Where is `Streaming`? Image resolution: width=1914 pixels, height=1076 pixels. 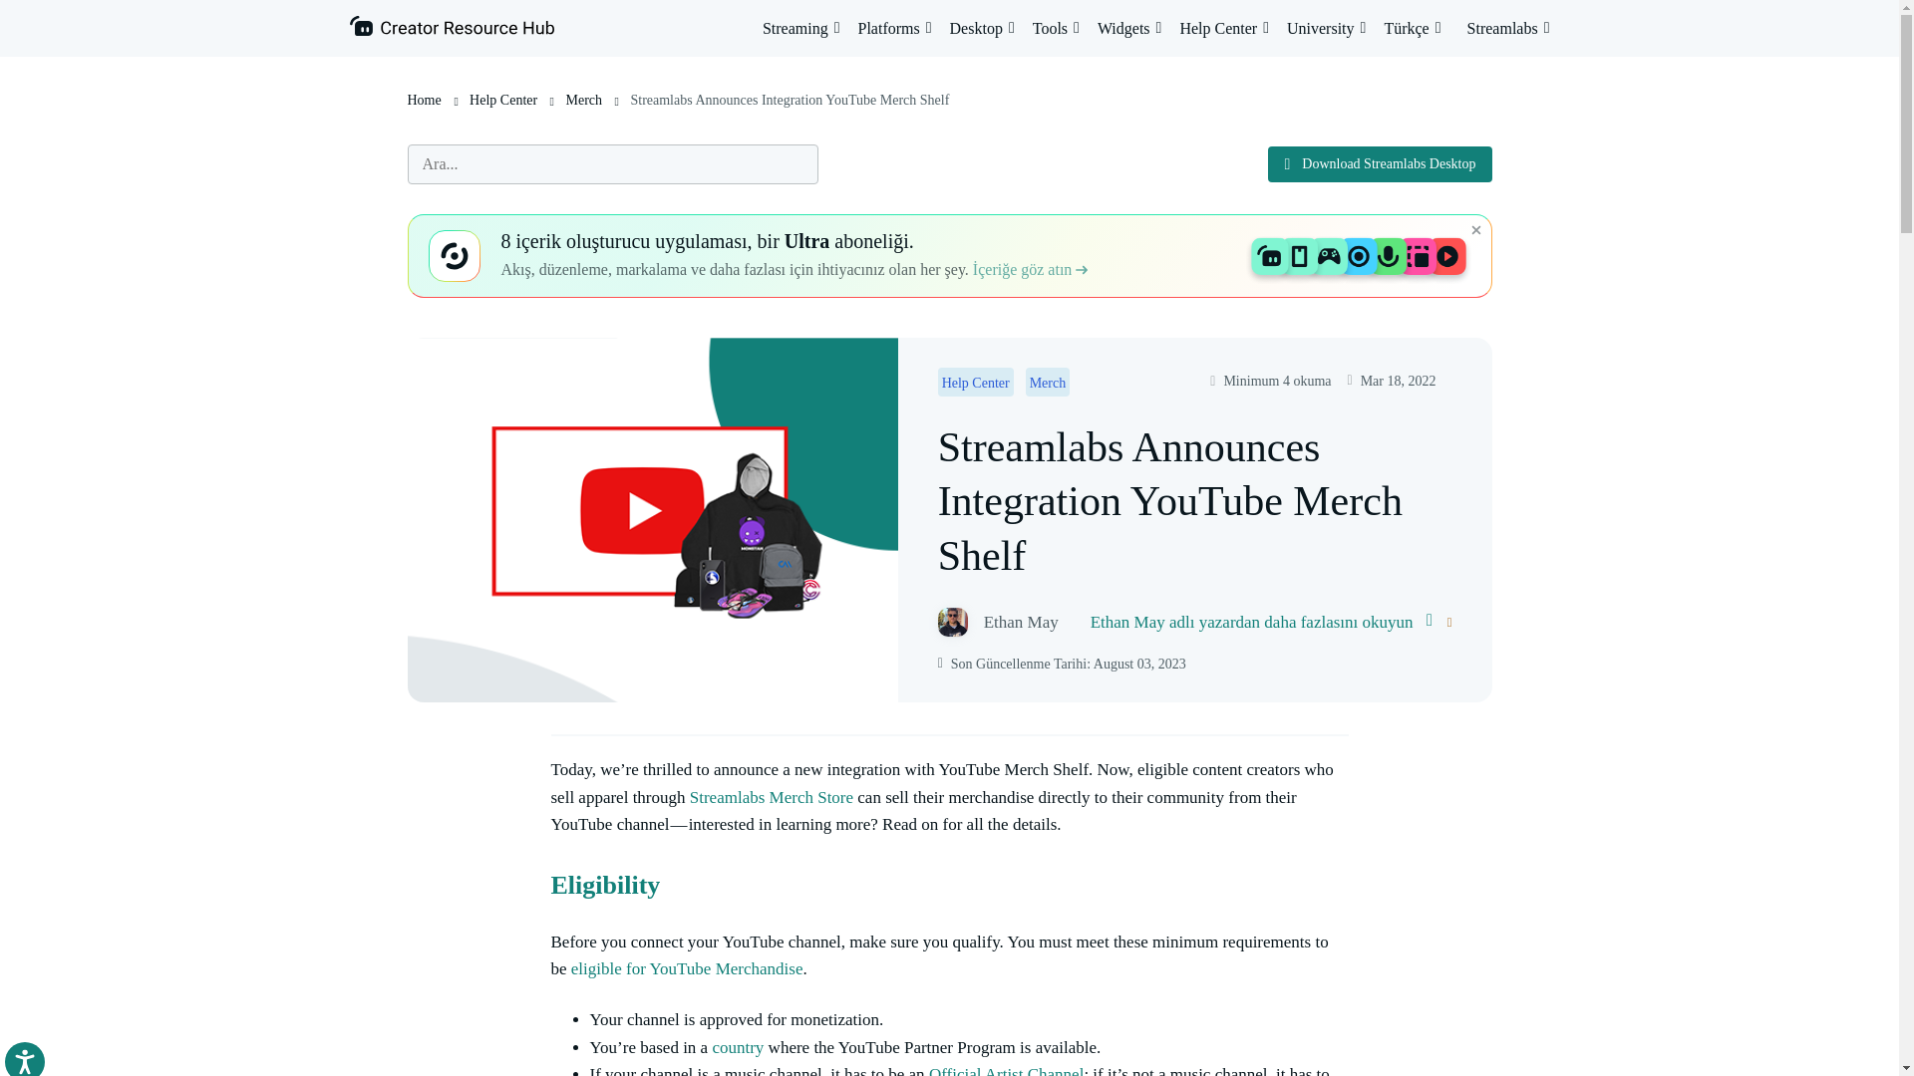
Streaming is located at coordinates (800, 28).